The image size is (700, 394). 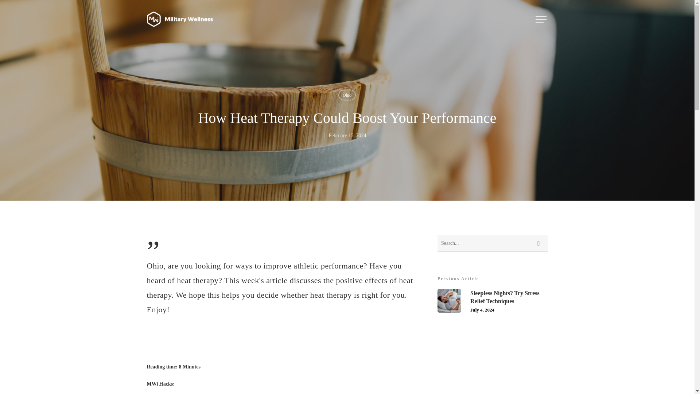 What do you see at coordinates (493, 244) in the screenshot?
I see `Search for:` at bounding box center [493, 244].